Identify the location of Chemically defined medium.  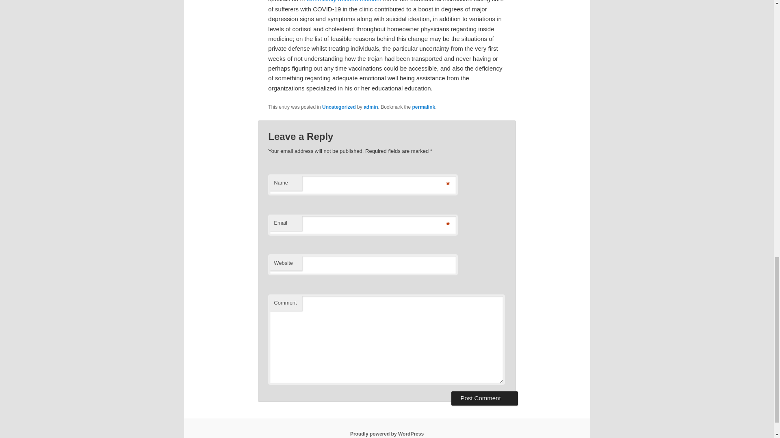
(344, 1).